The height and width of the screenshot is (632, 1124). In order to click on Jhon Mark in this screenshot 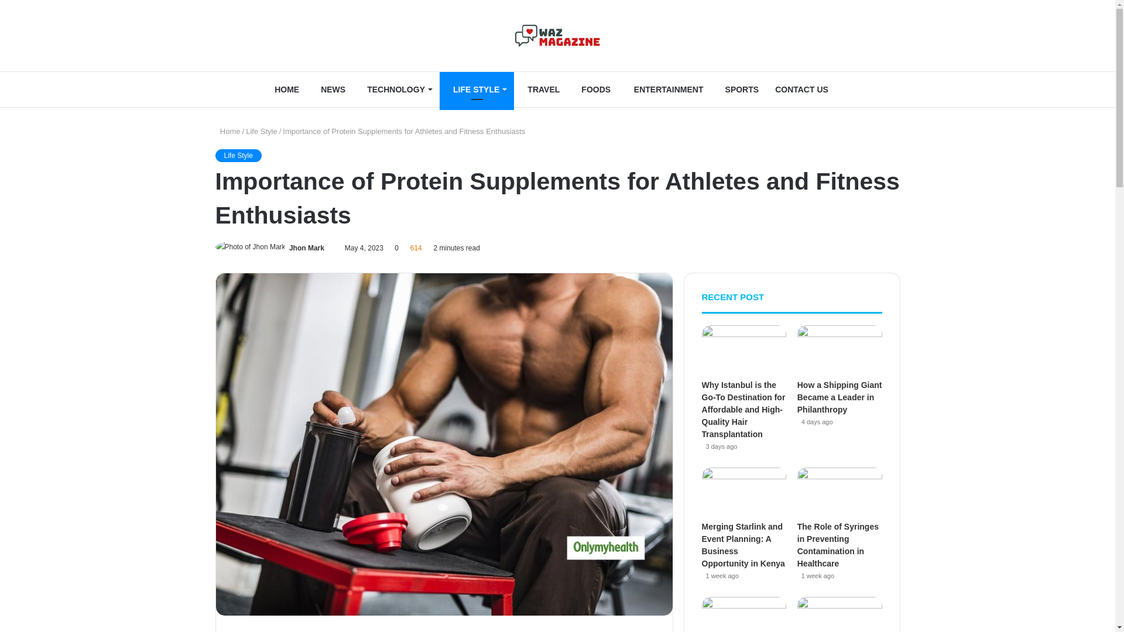, I will do `click(307, 248)`.